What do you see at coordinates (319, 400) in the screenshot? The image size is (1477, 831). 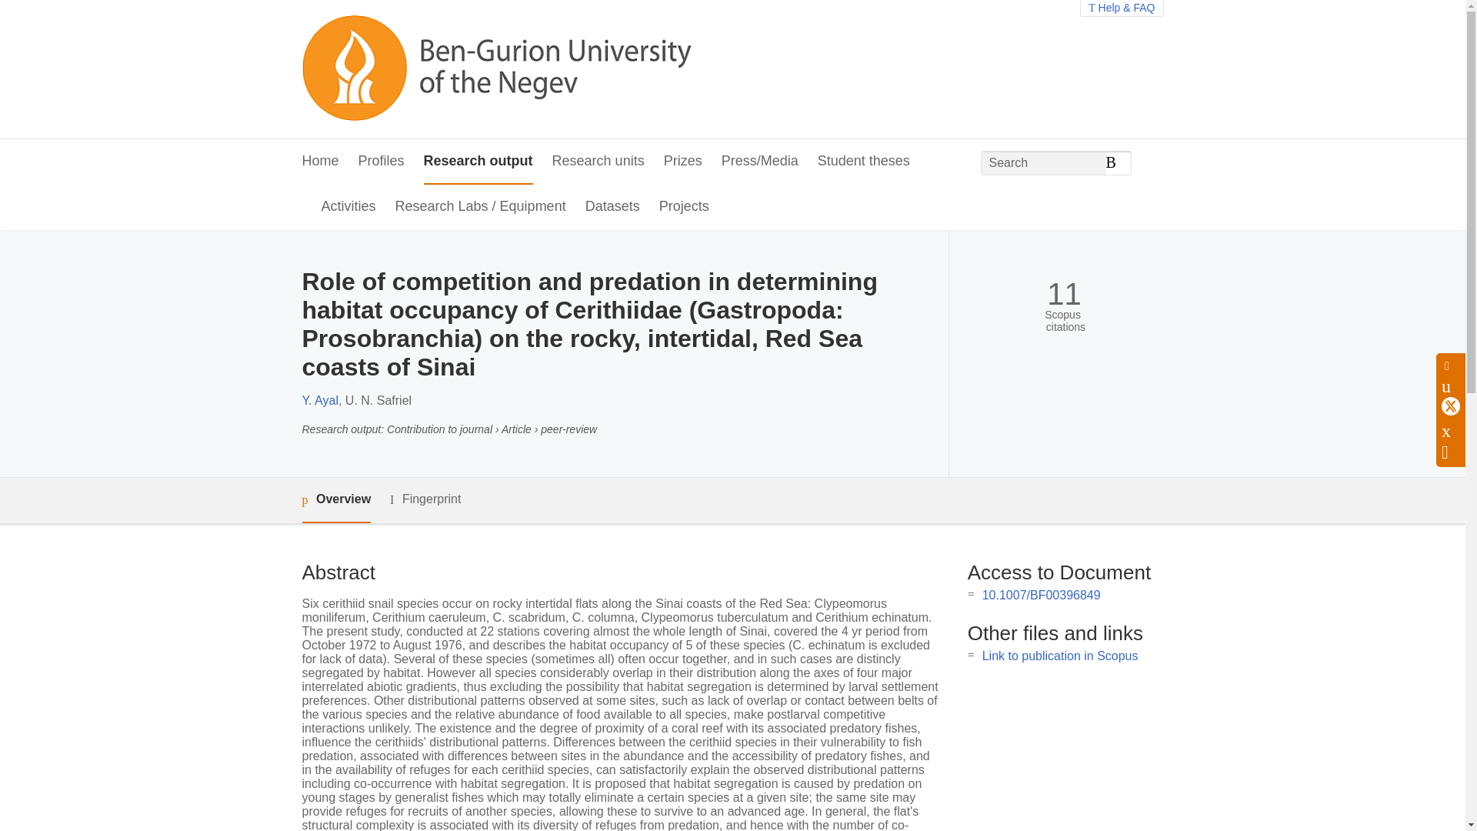 I see `Y. Ayal` at bounding box center [319, 400].